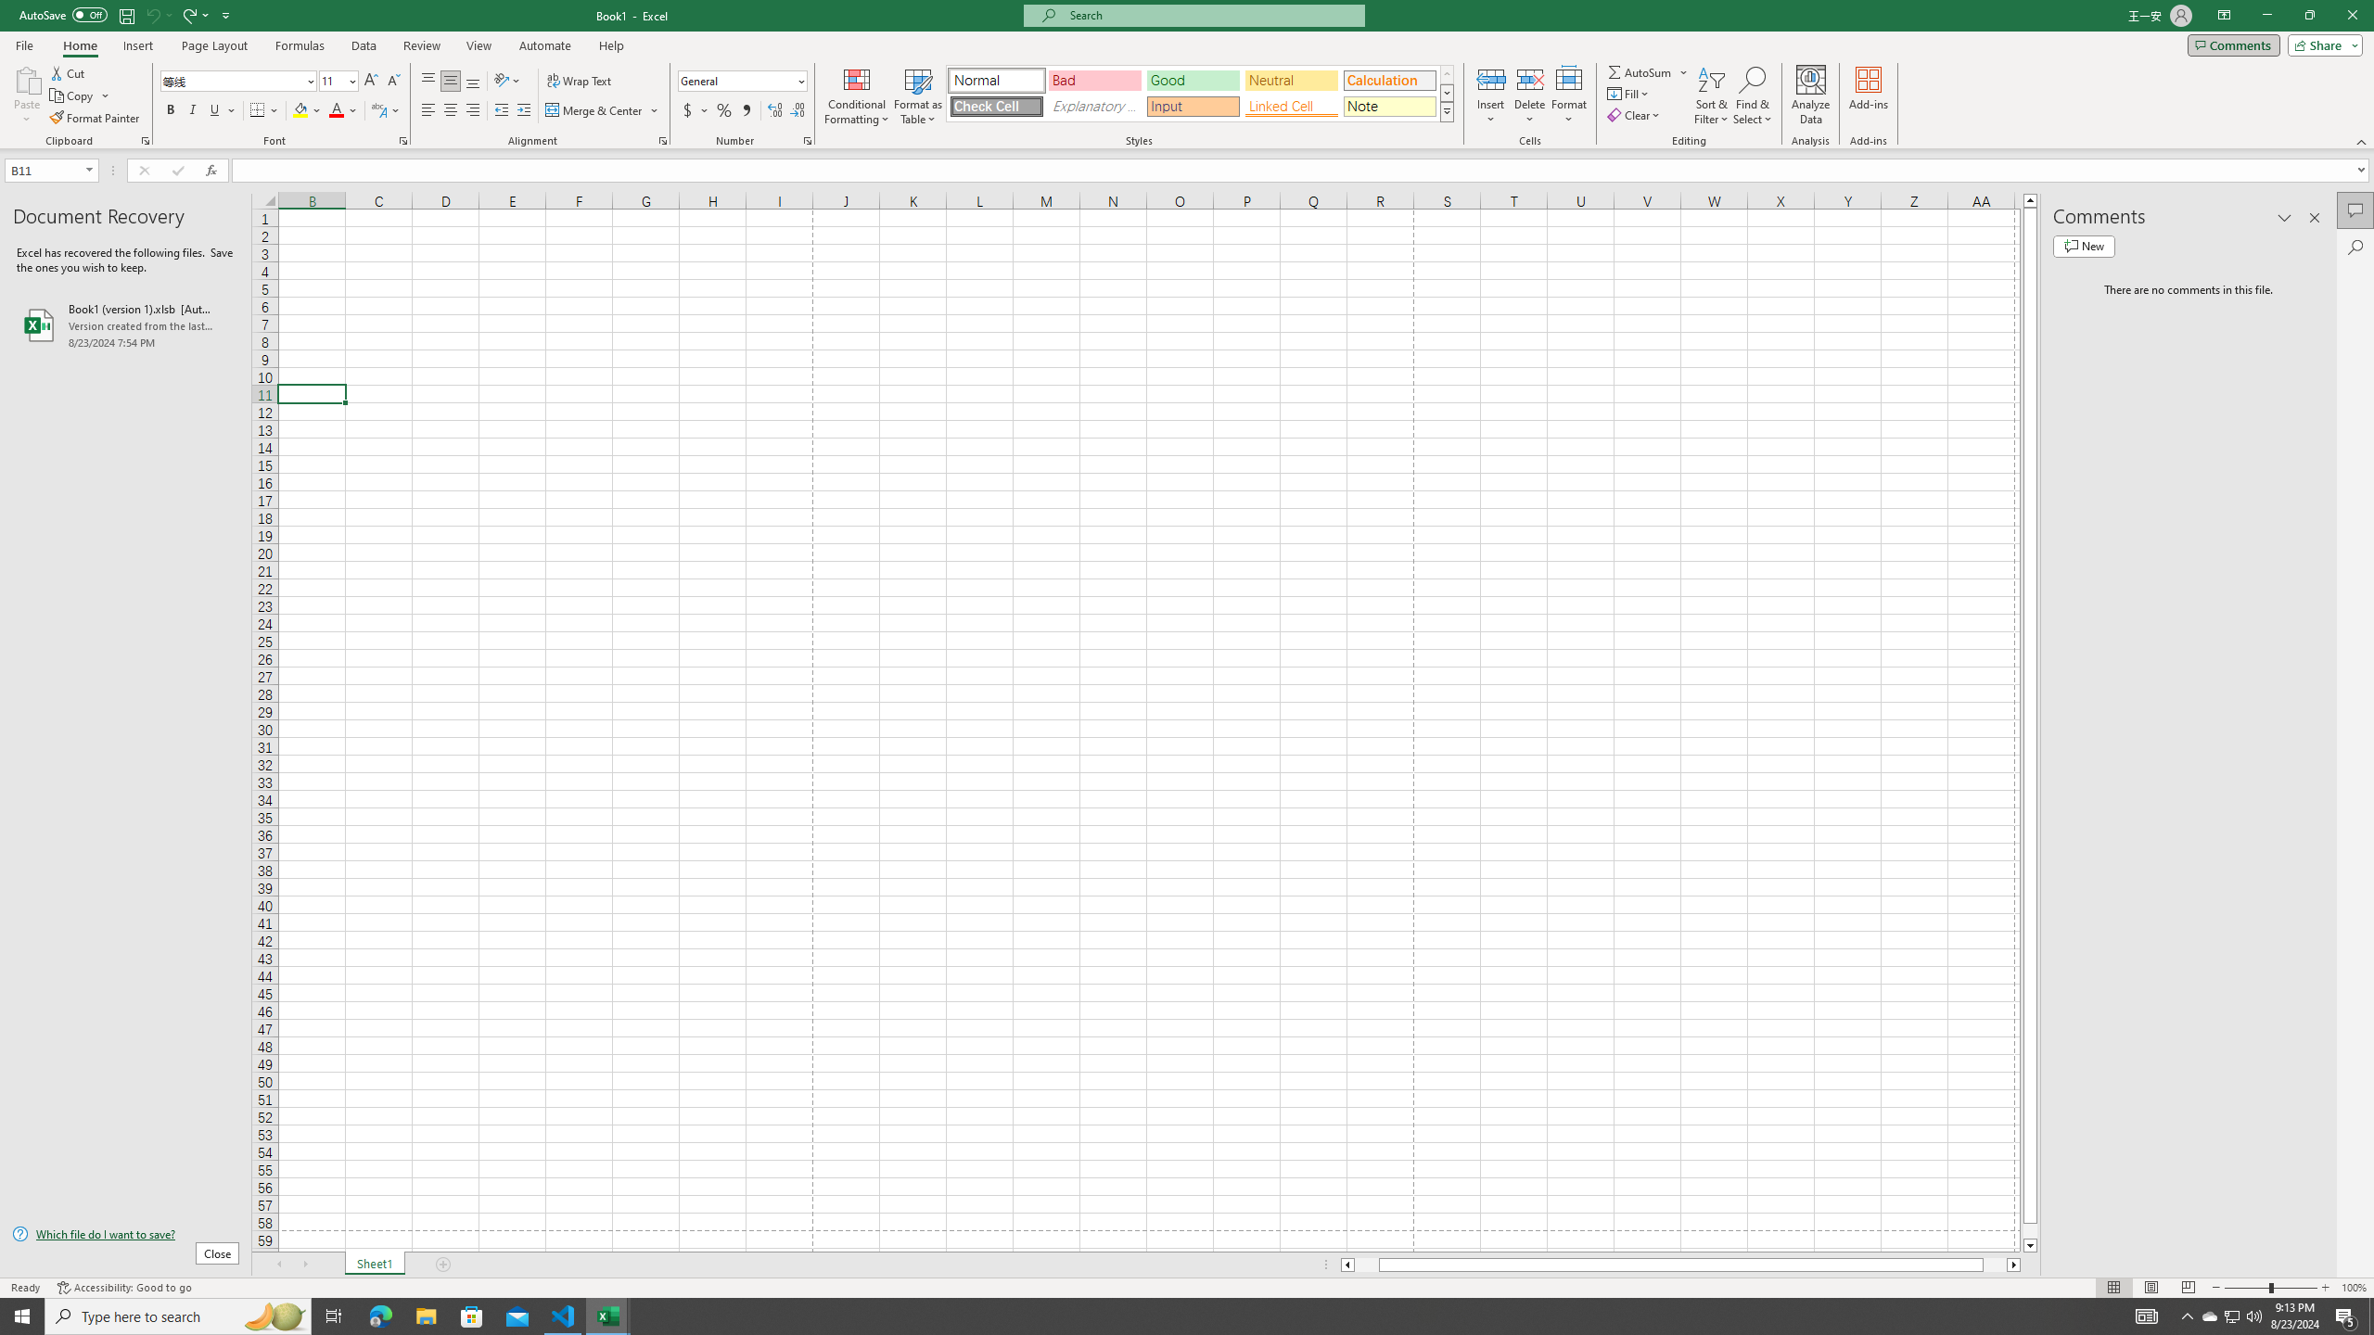  Describe the element at coordinates (1712, 95) in the screenshot. I see `Sort & Filter` at that location.